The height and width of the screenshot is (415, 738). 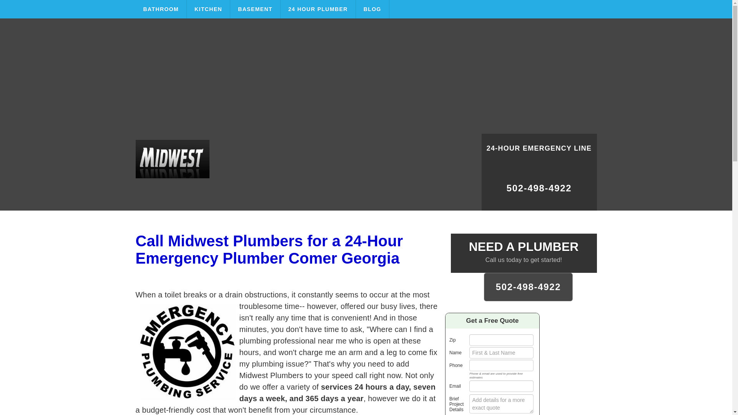 I want to click on BLOG, so click(x=372, y=9).